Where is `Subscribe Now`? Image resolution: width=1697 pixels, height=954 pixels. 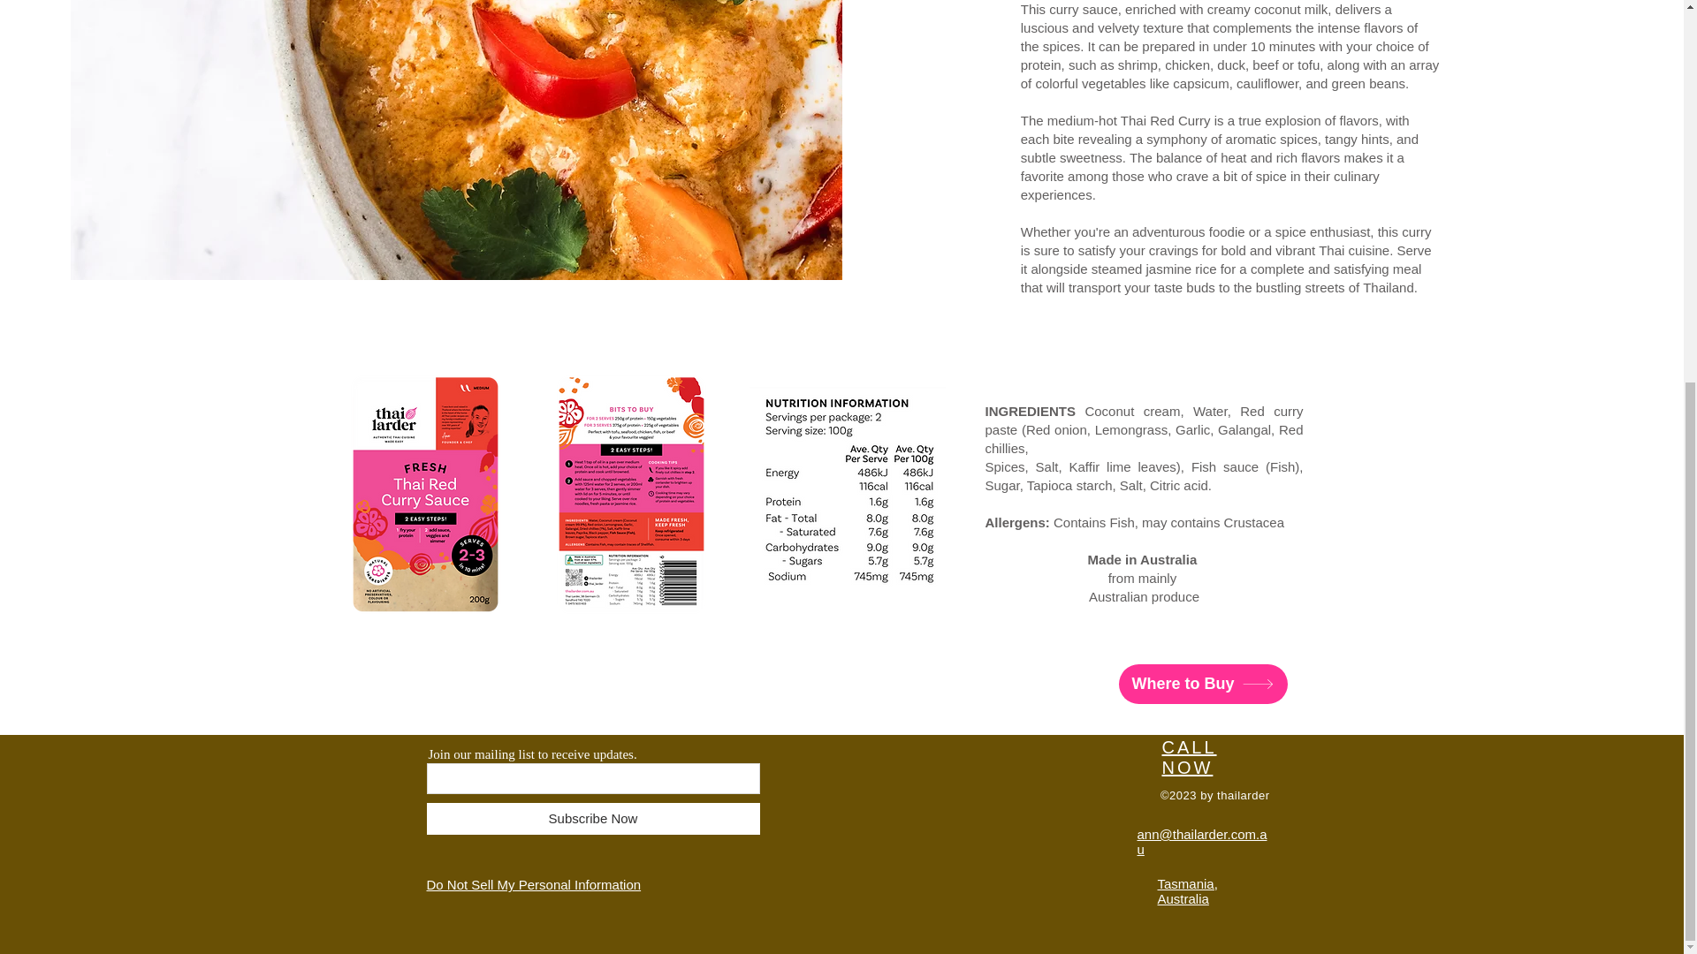
Subscribe Now is located at coordinates (592, 819).